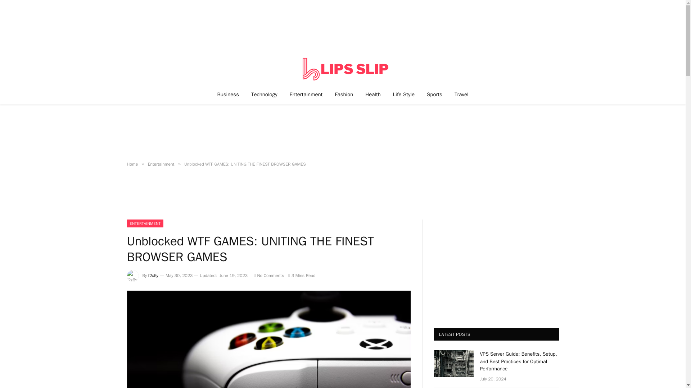 The height and width of the screenshot is (388, 691). Describe the element at coordinates (161, 164) in the screenshot. I see `Entertainment` at that location.